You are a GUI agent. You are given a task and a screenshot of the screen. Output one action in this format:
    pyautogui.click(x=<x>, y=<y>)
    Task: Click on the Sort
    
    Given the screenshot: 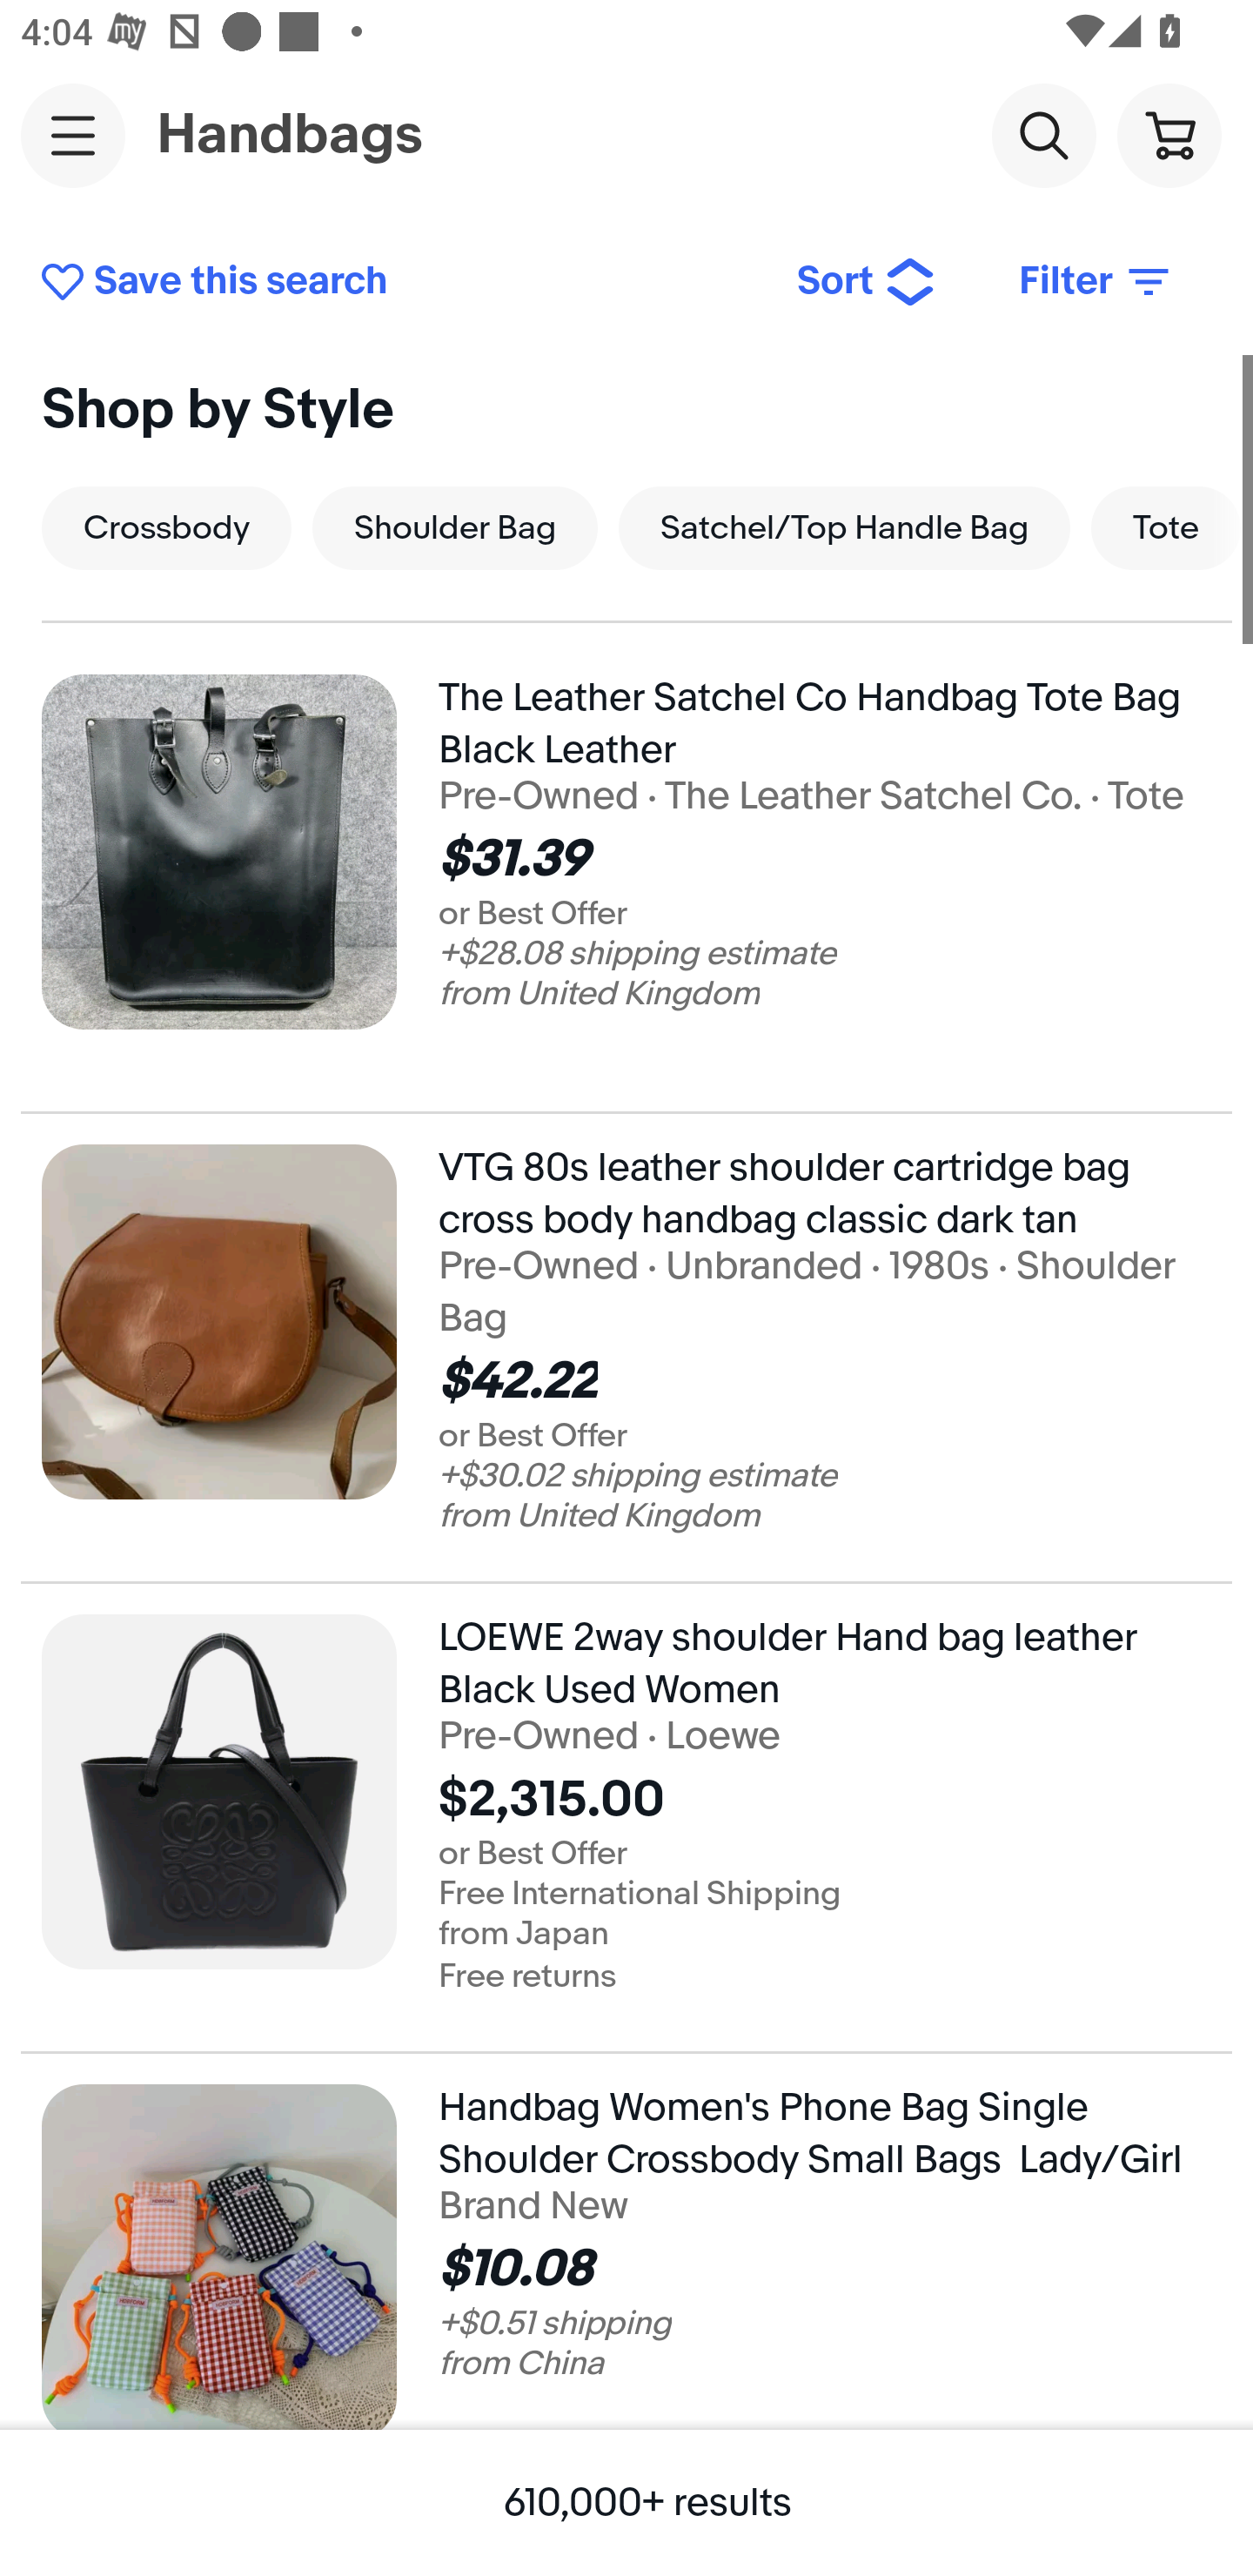 What is the action you would take?
    pyautogui.click(x=867, y=282)
    